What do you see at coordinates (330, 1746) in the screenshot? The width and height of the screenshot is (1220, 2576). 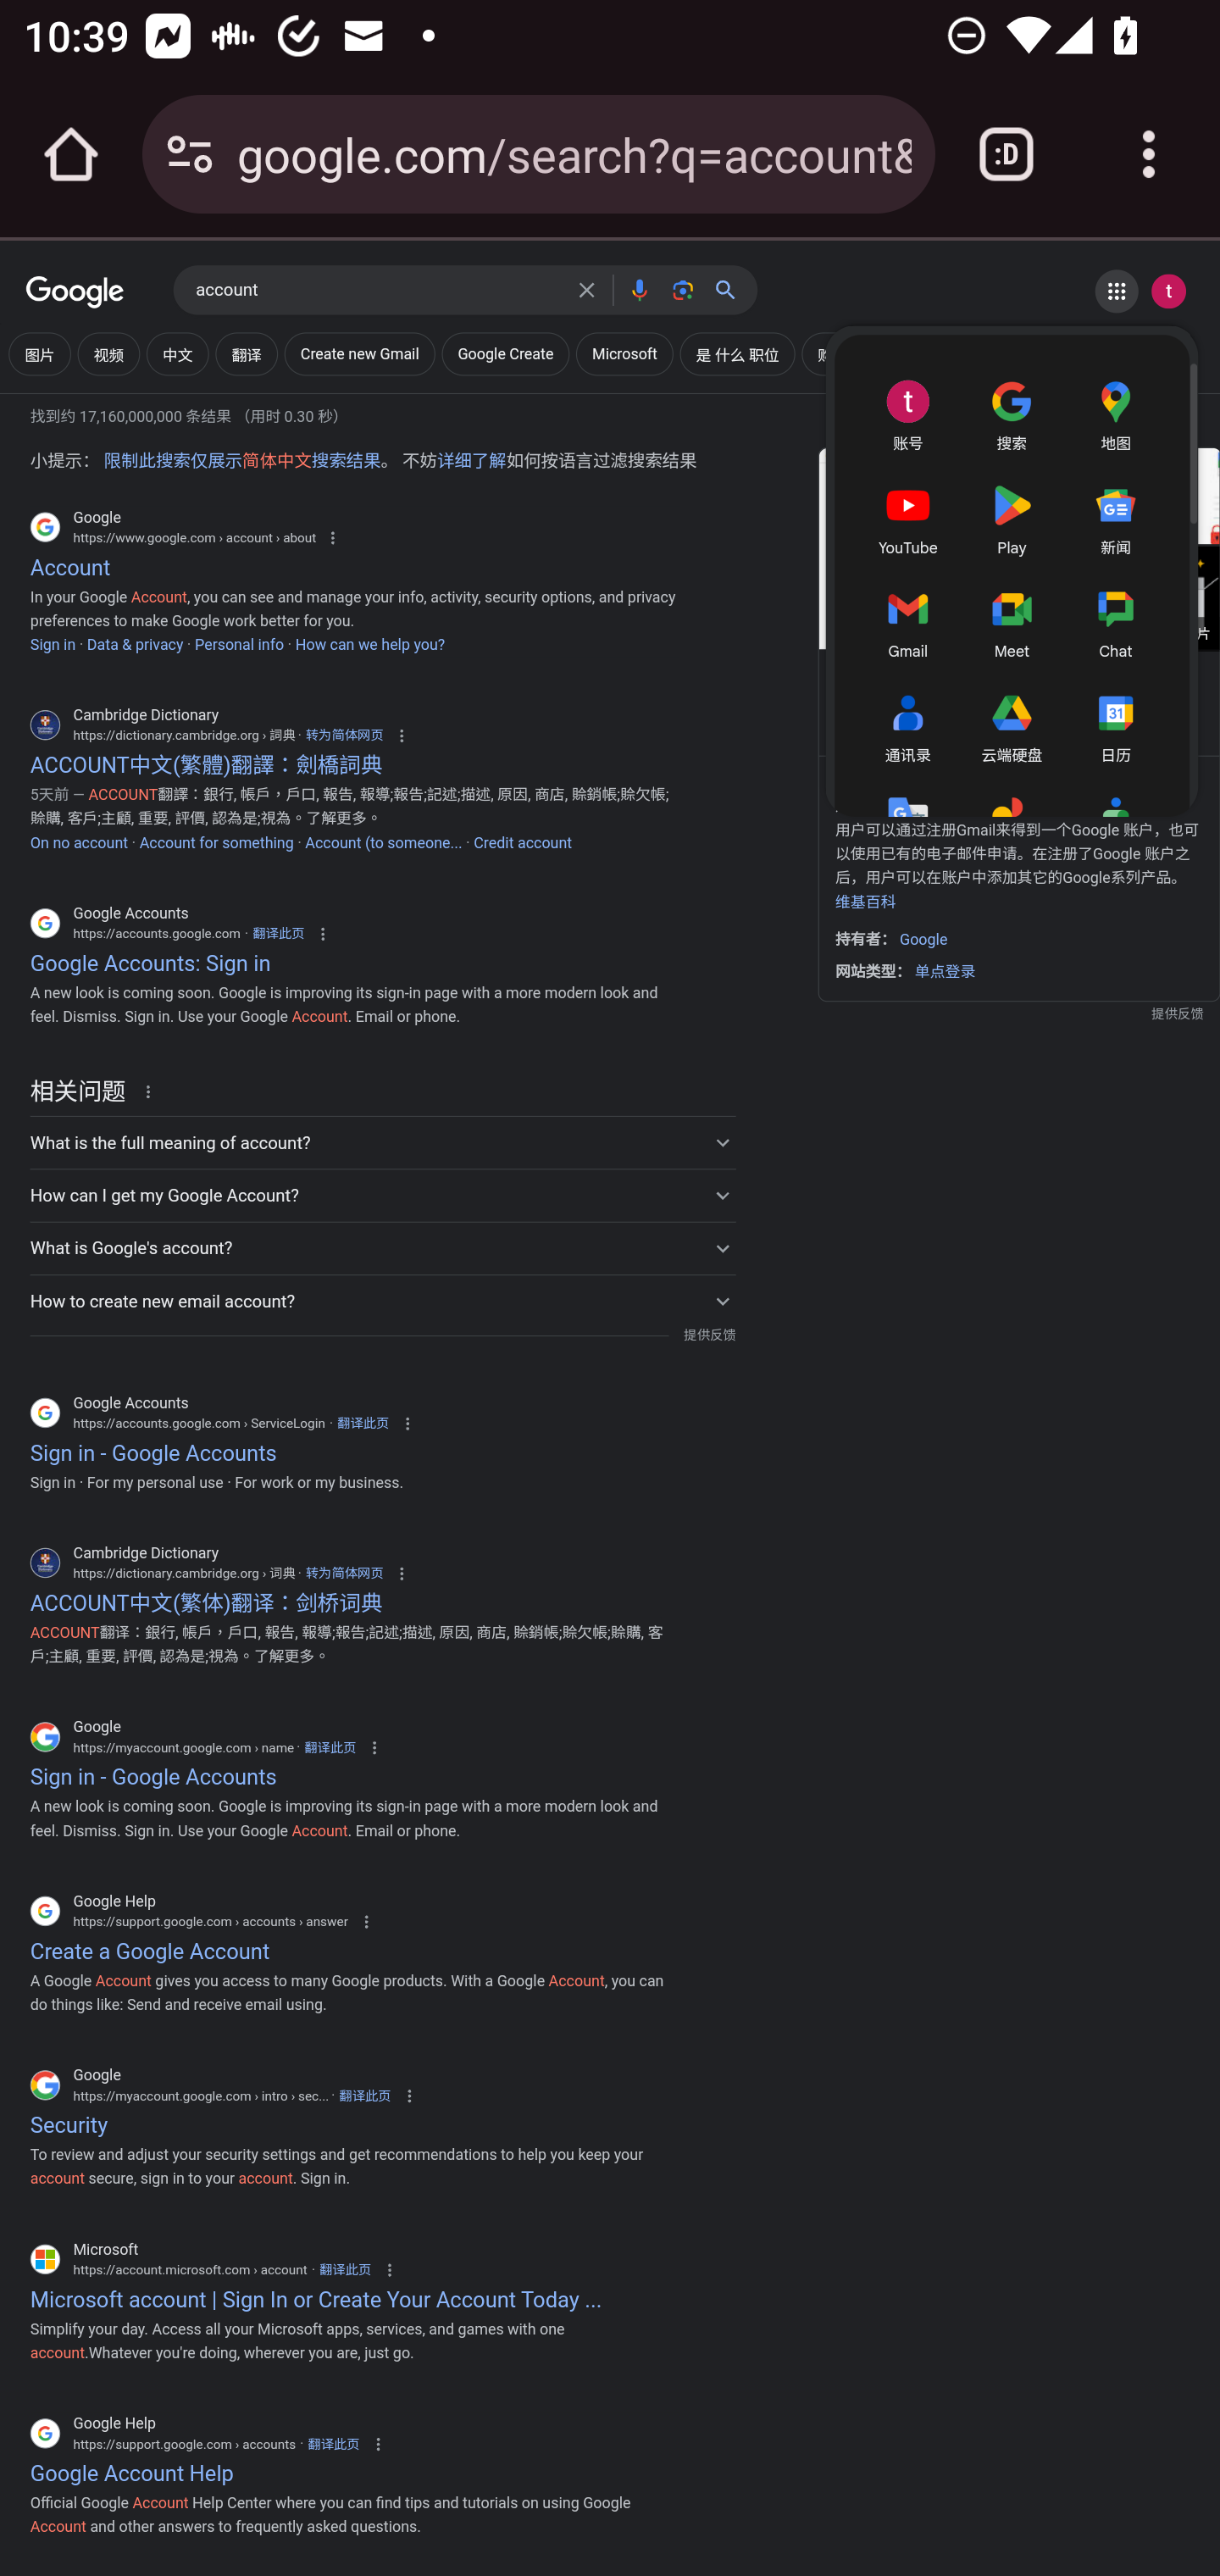 I see `翻译此页` at bounding box center [330, 1746].